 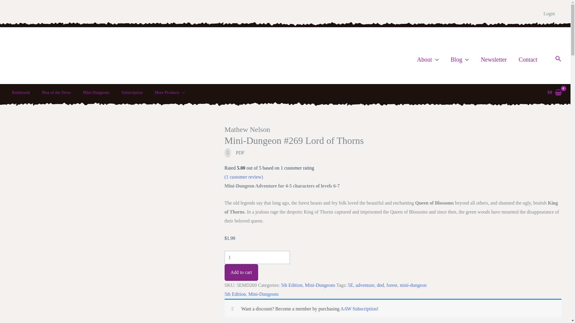 I want to click on Contact, so click(x=528, y=59).